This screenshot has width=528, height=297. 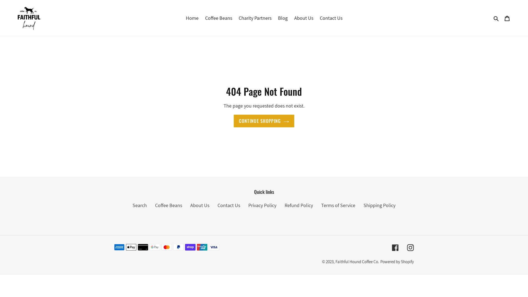 I want to click on About Us, so click(x=200, y=205).